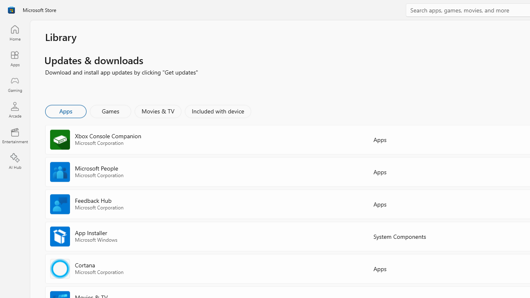 The width and height of the screenshot is (530, 298). I want to click on Arcade, so click(15, 110).